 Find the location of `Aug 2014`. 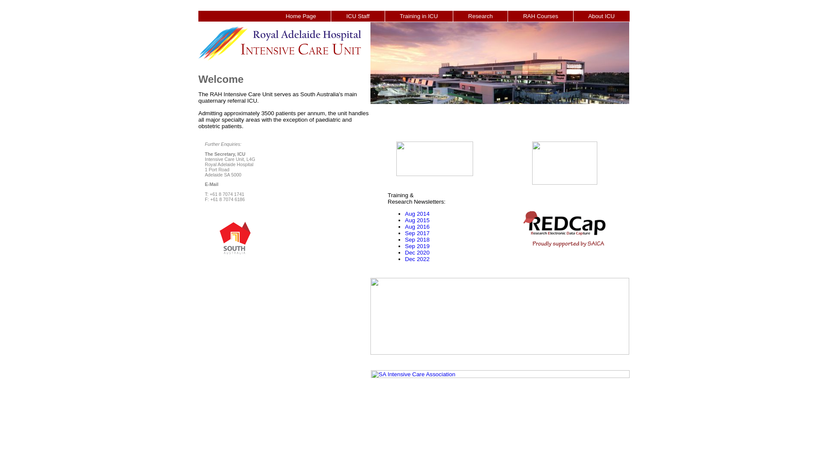

Aug 2014 is located at coordinates (417, 214).